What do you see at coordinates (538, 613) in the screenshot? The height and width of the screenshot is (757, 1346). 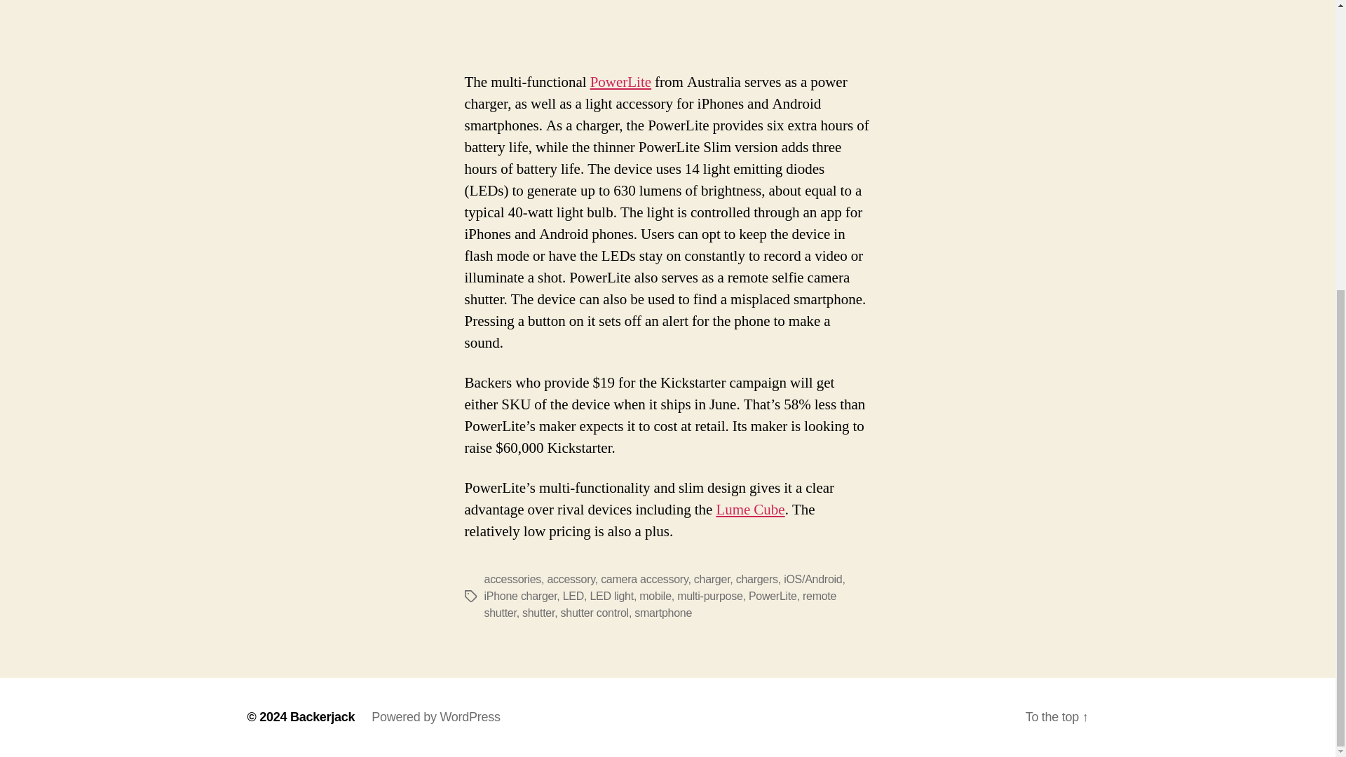 I see `shutter` at bounding box center [538, 613].